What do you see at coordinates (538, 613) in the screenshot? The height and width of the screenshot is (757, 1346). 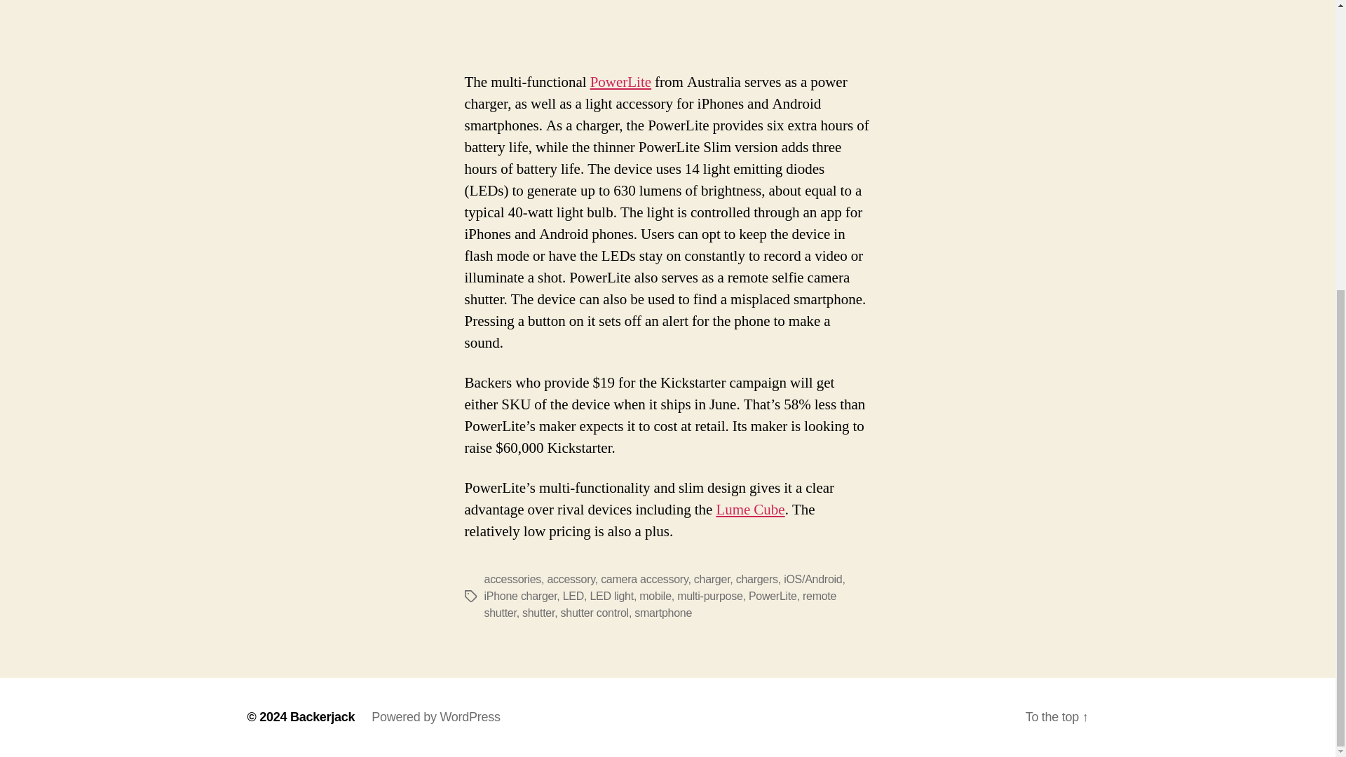 I see `shutter` at bounding box center [538, 613].